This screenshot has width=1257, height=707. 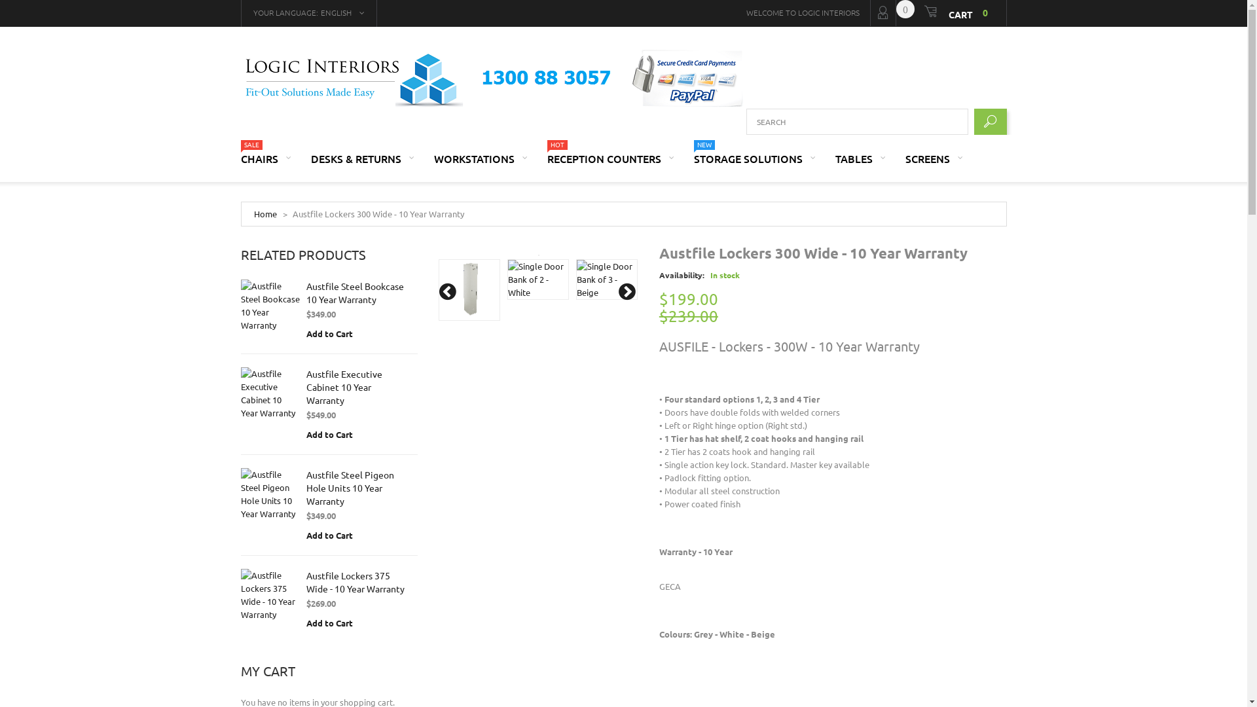 I want to click on WORKSTATIONS, so click(x=481, y=167).